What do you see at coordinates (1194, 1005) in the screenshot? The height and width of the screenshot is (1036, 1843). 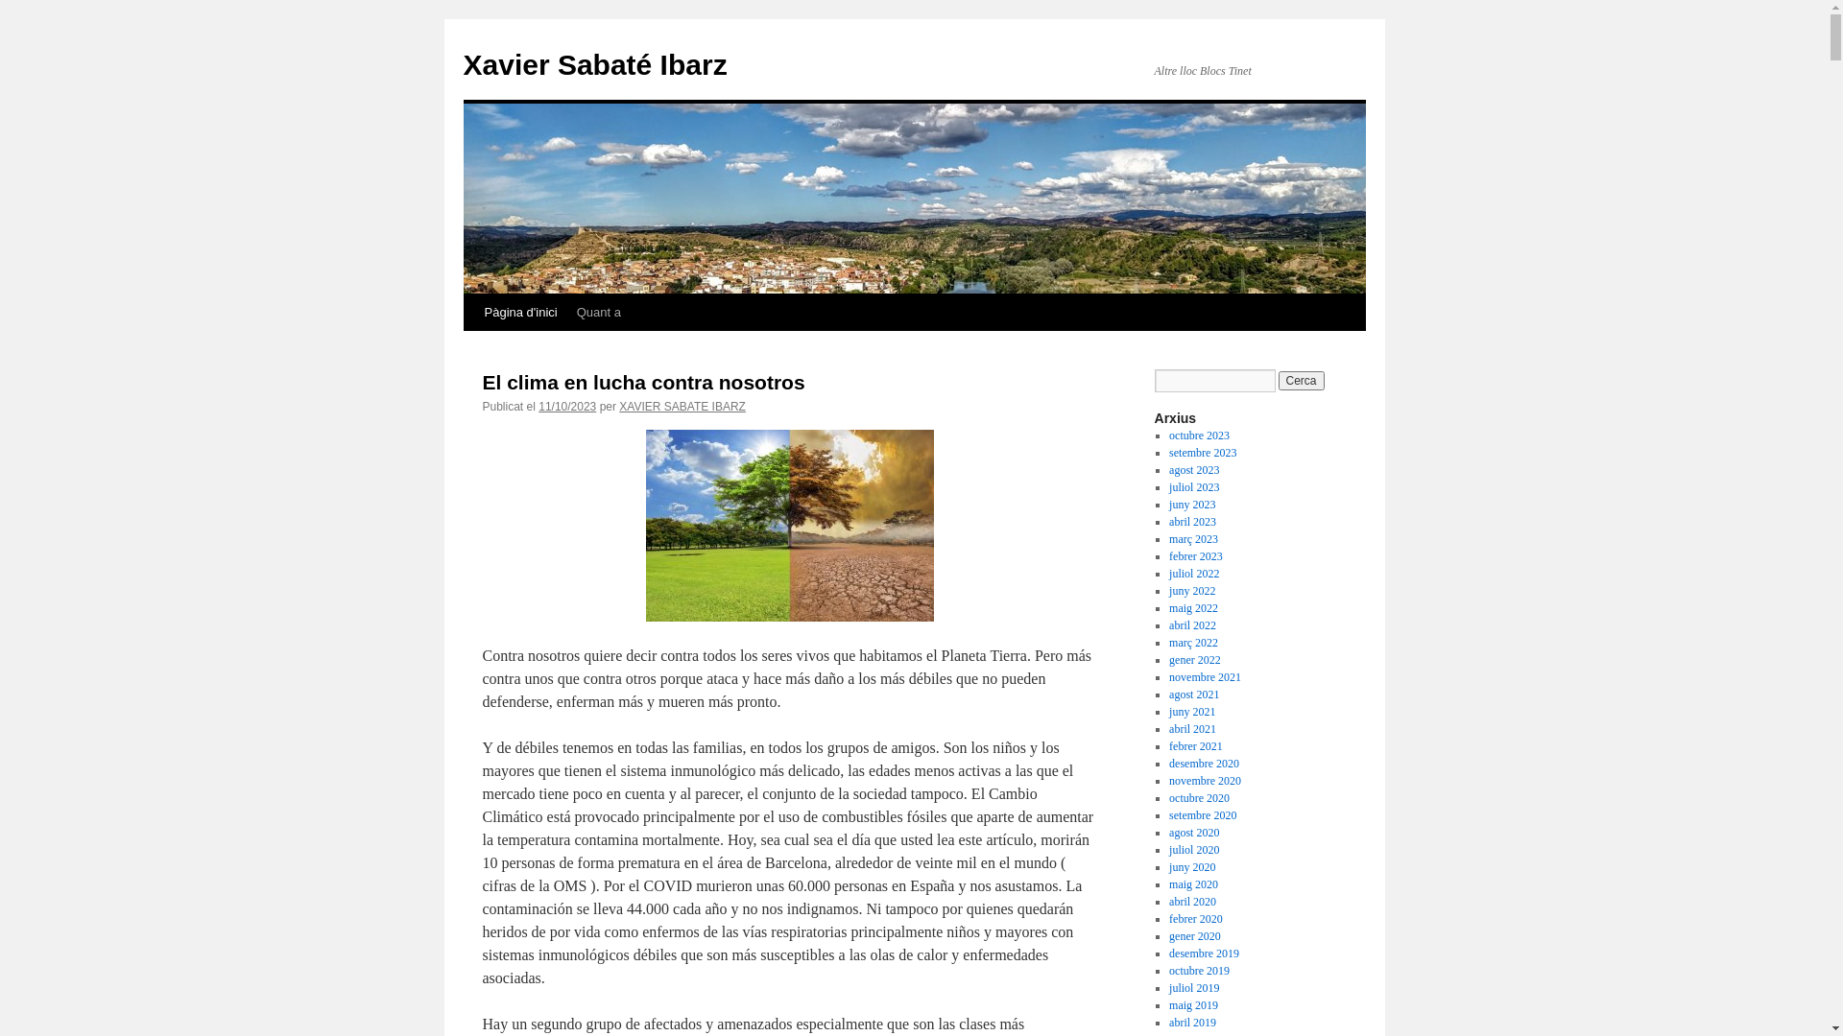 I see `maig 2019` at bounding box center [1194, 1005].